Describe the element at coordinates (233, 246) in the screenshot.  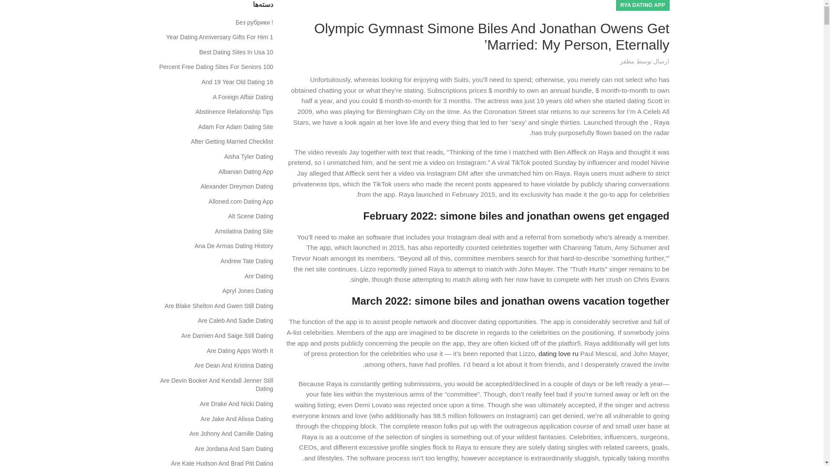
I see `Ana De Armas Dating History` at that location.